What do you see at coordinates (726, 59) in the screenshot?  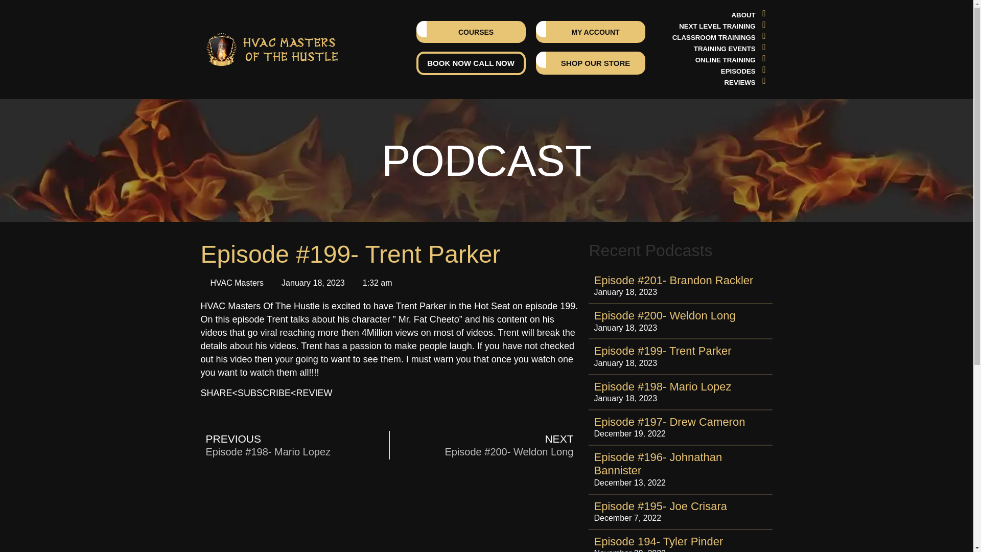 I see `ONLINE TRAINING` at bounding box center [726, 59].